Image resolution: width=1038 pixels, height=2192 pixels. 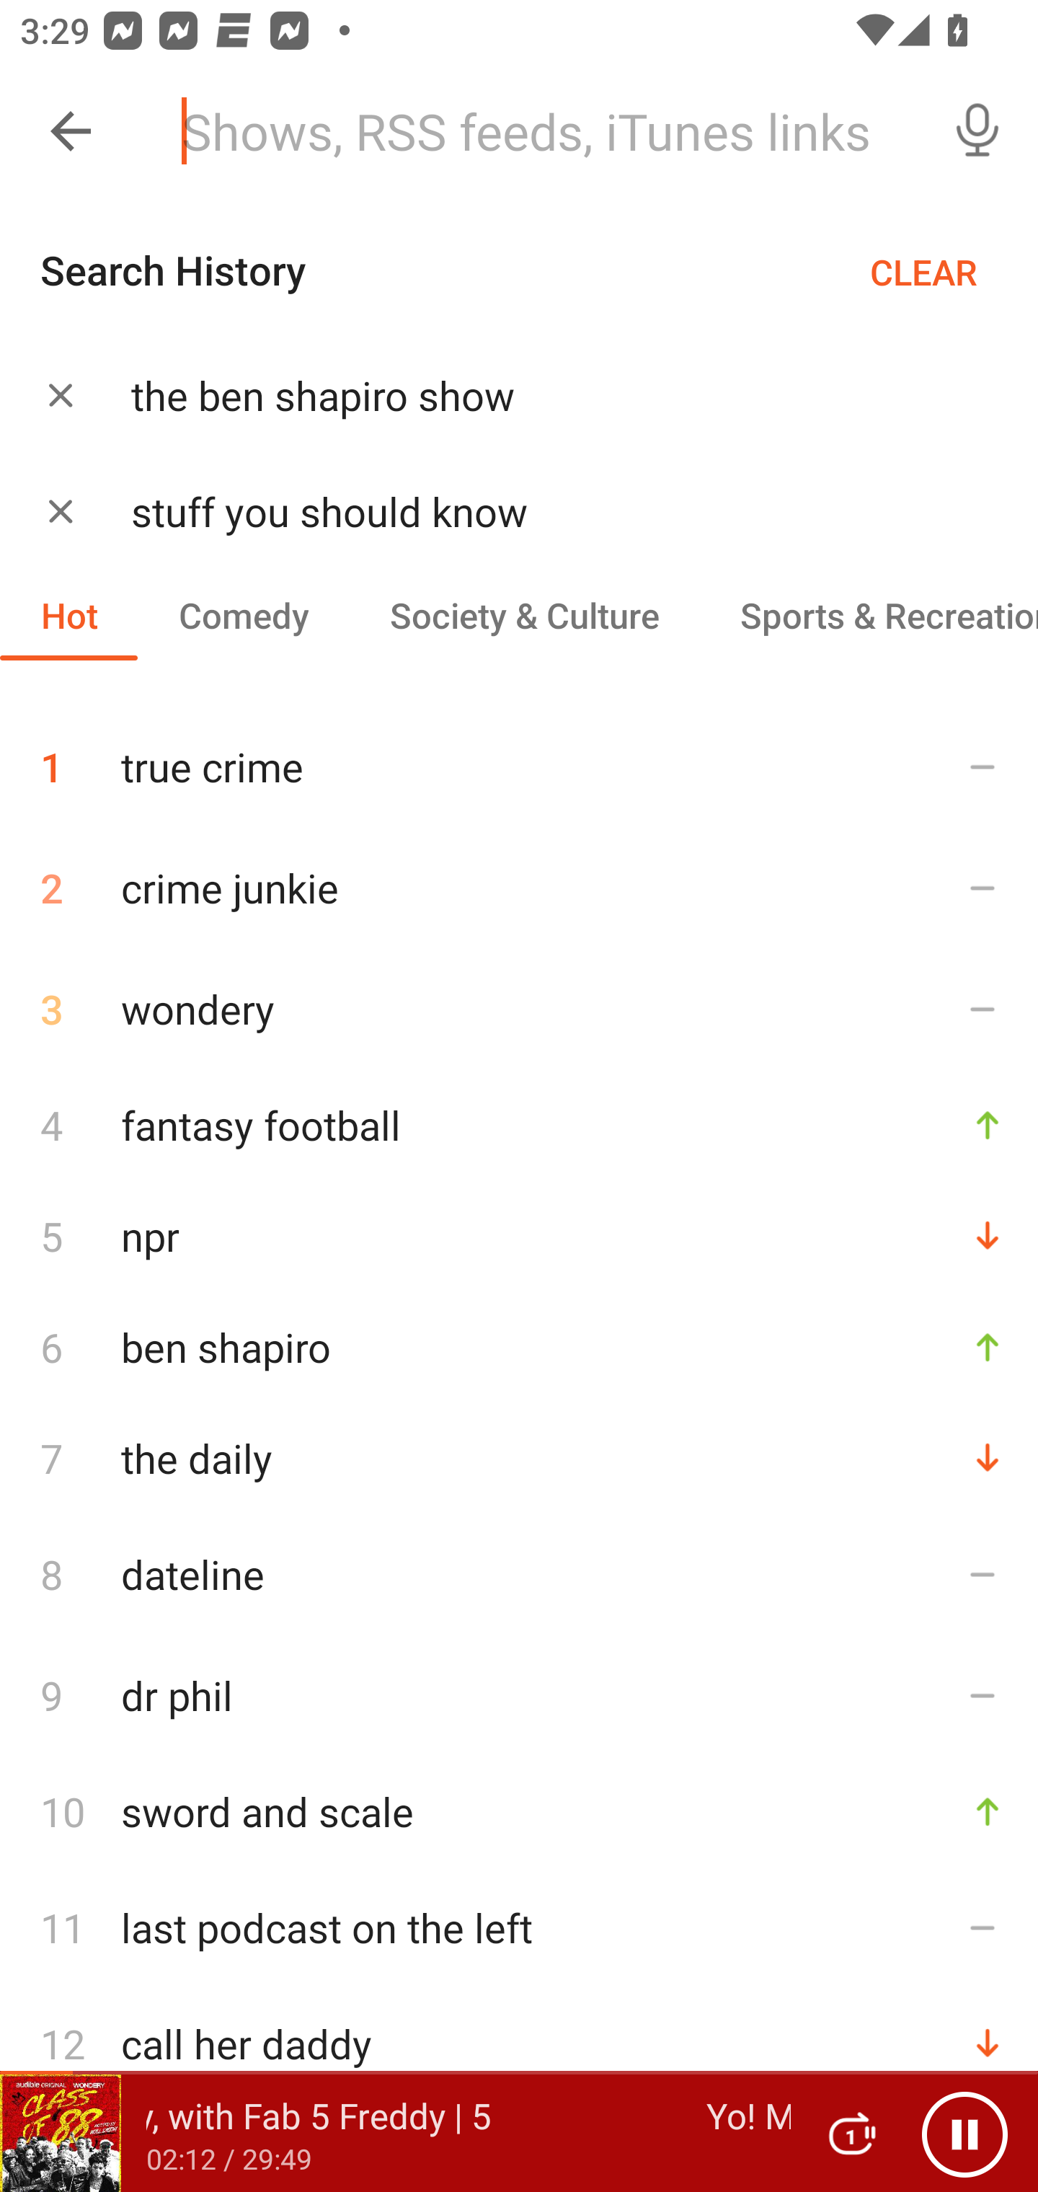 What do you see at coordinates (964, 2134) in the screenshot?
I see `Pause` at bounding box center [964, 2134].